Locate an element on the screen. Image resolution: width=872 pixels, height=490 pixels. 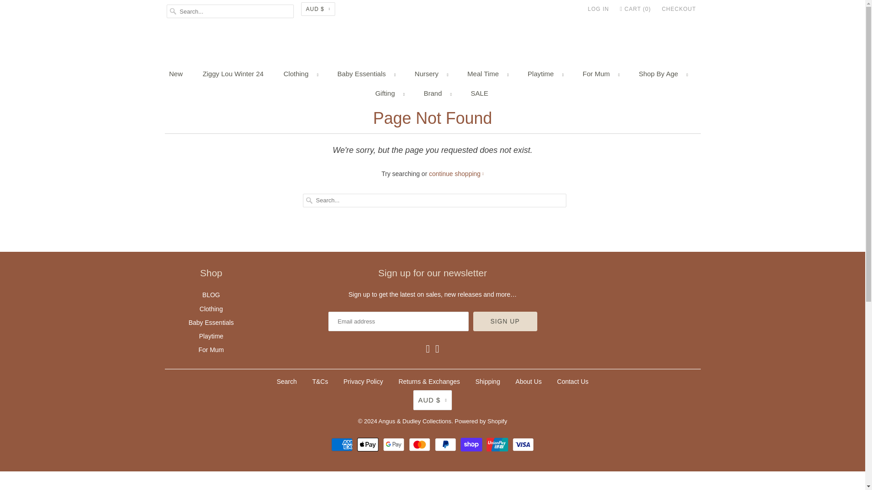
CHECKOUT is located at coordinates (679, 9).